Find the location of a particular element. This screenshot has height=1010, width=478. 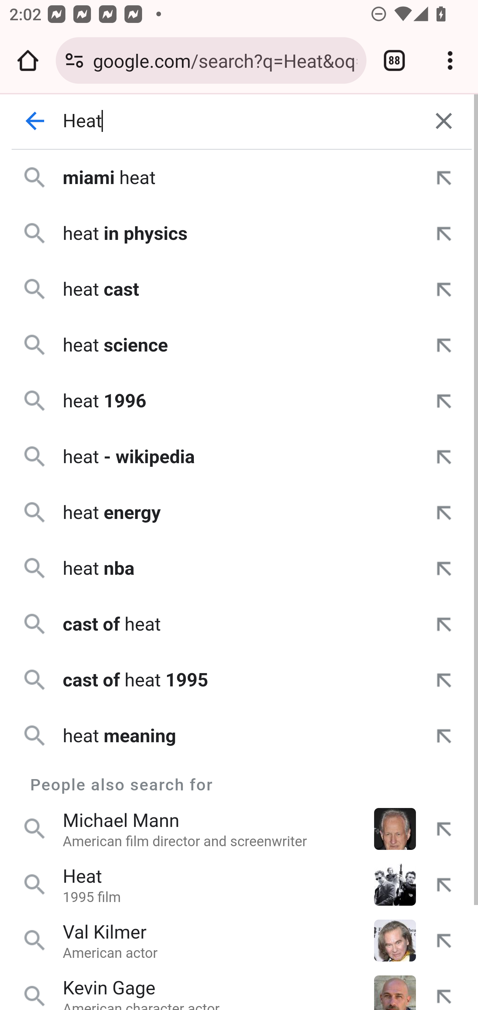

Customize and control Google Chrome is located at coordinates (450, 60).